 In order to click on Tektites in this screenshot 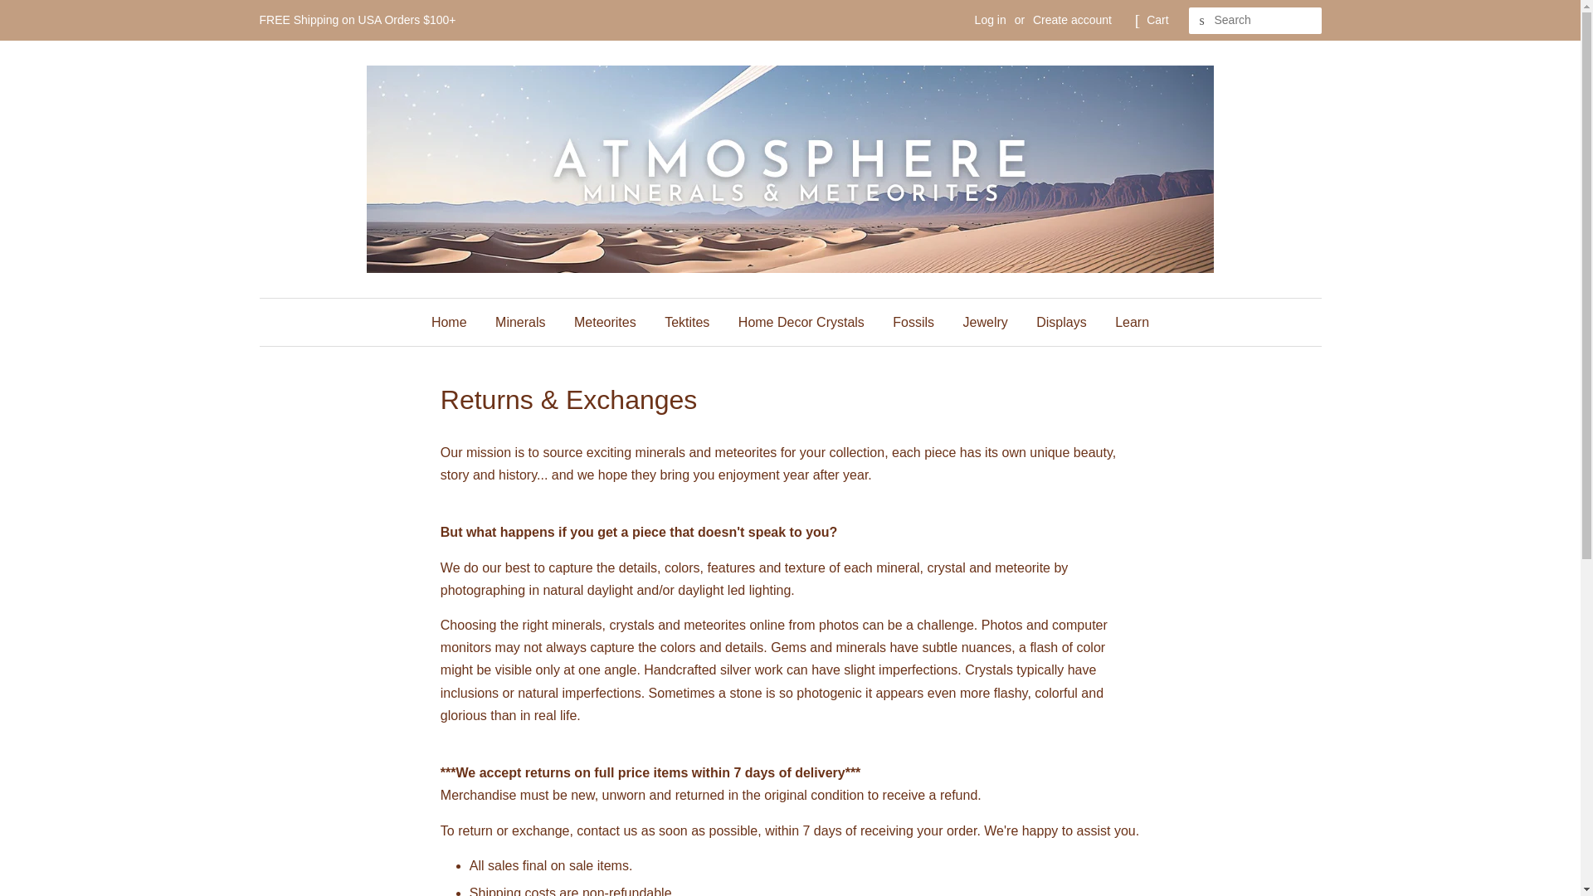, I will do `click(686, 322)`.